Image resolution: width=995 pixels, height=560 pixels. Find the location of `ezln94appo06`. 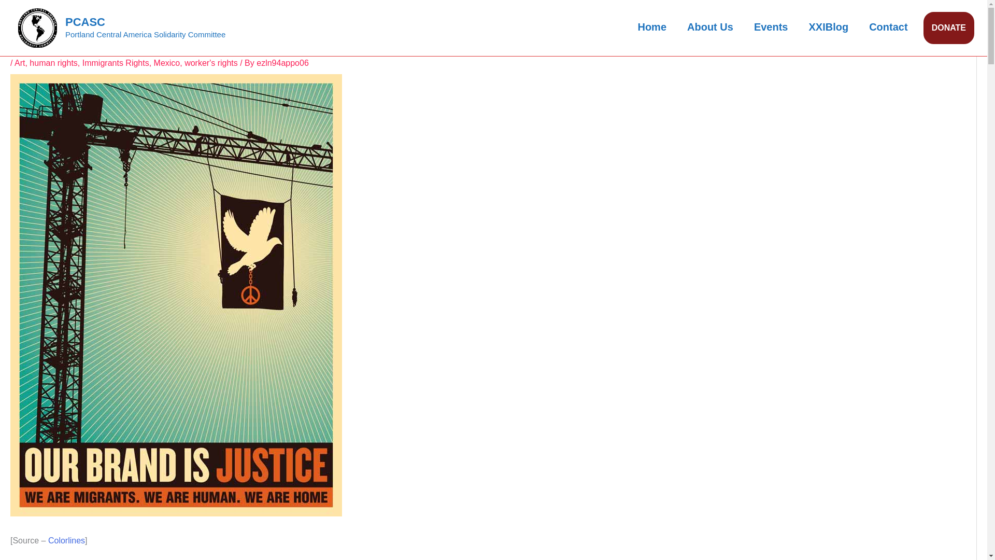

ezln94appo06 is located at coordinates (282, 63).